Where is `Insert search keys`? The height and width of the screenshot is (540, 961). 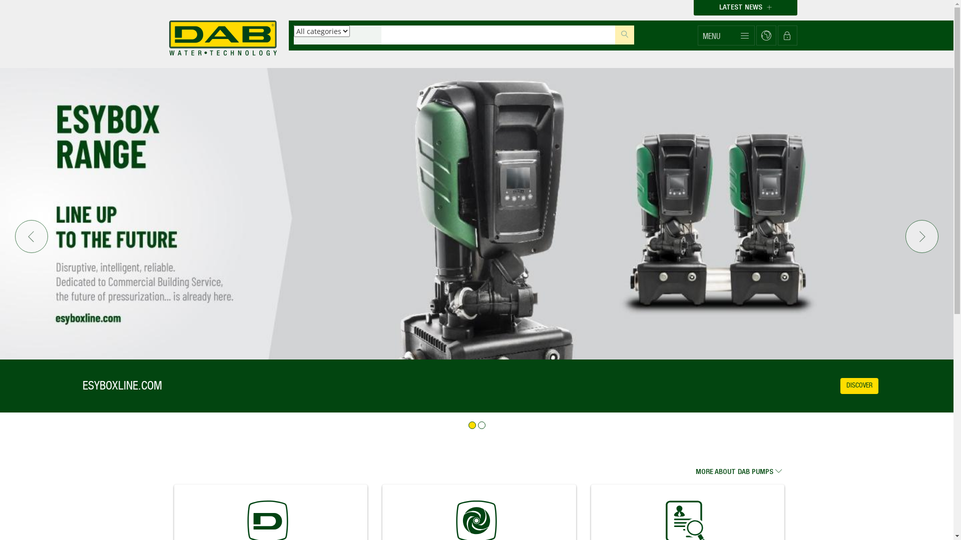
Insert search keys is located at coordinates (499, 35).